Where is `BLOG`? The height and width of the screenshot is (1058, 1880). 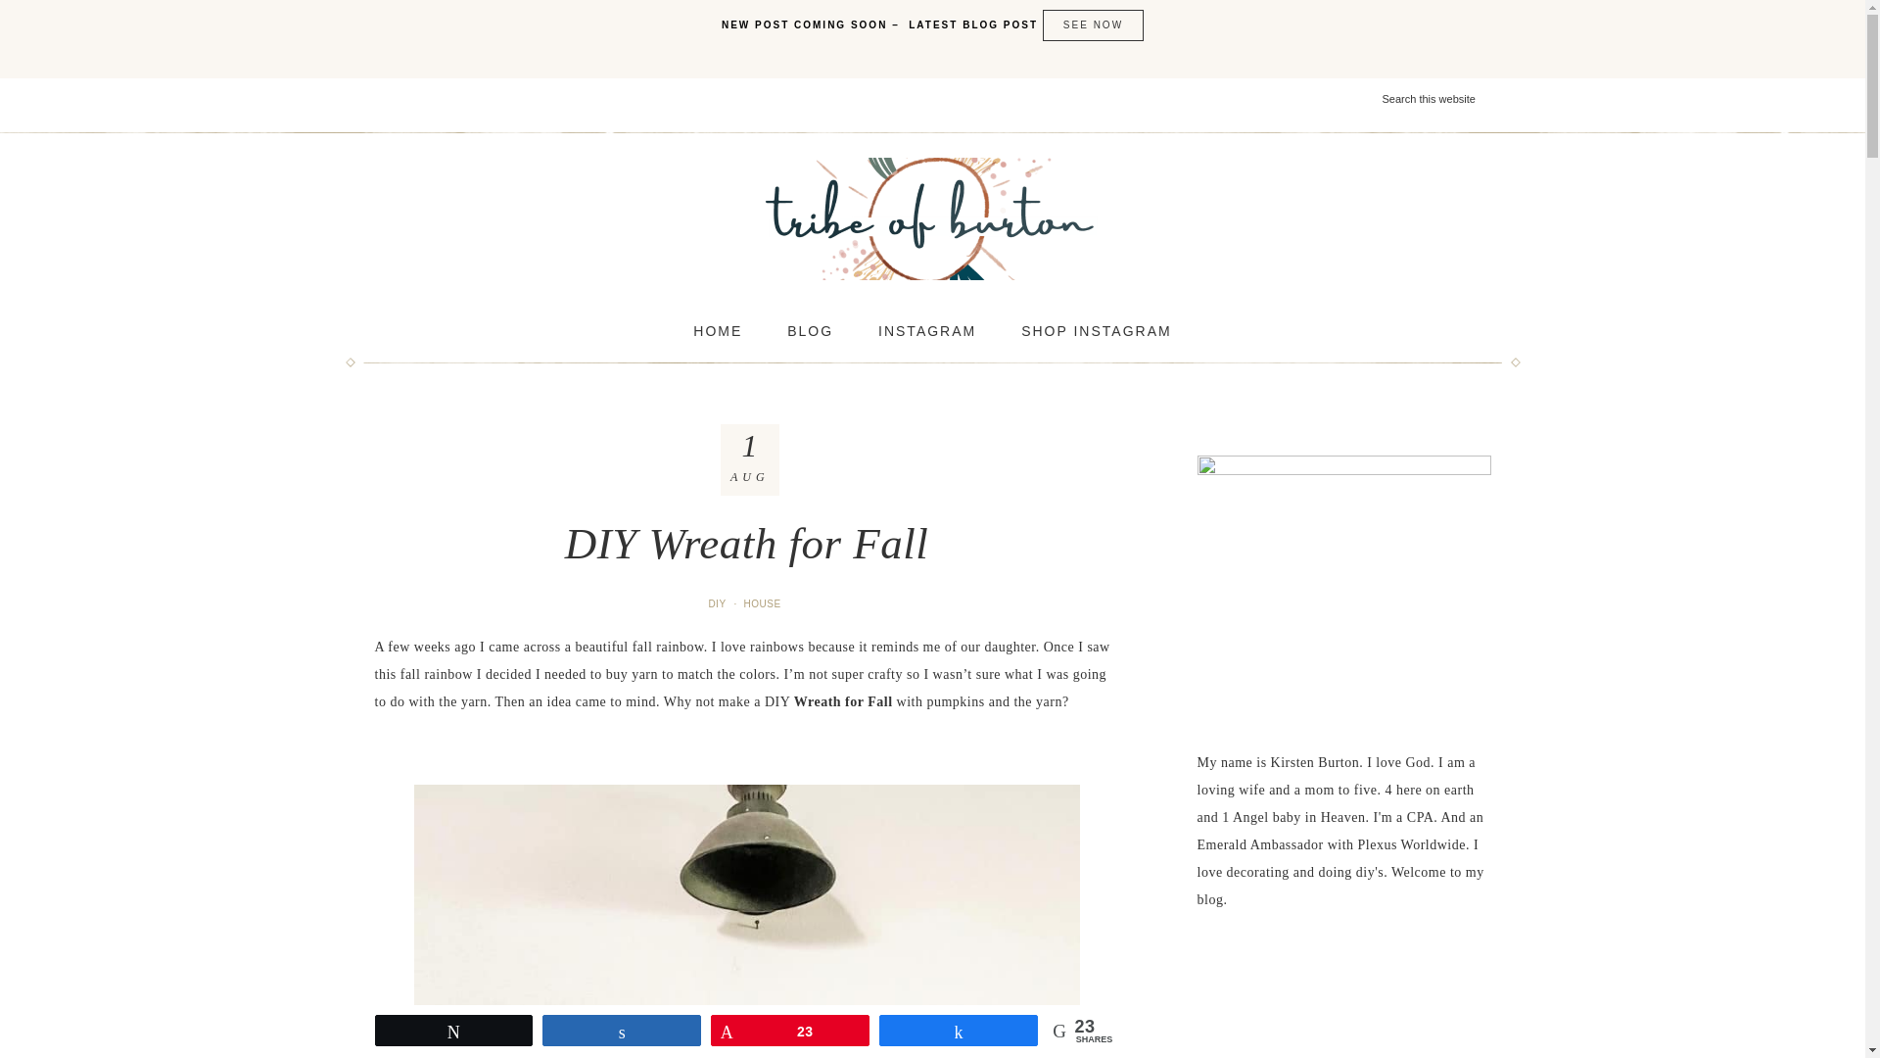 BLOG is located at coordinates (810, 331).